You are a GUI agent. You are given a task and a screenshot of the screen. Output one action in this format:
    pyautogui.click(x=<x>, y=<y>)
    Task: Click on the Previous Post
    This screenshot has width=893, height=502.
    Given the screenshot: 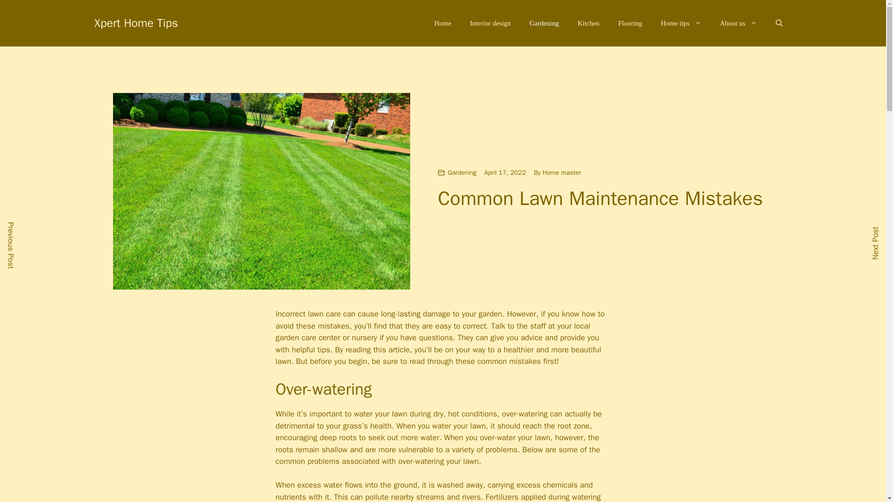 What is the action you would take?
    pyautogui.click(x=23, y=232)
    